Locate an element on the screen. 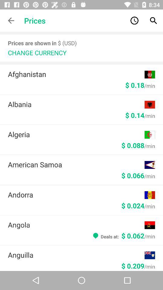  open item next to the prices is located at coordinates (11, 21).